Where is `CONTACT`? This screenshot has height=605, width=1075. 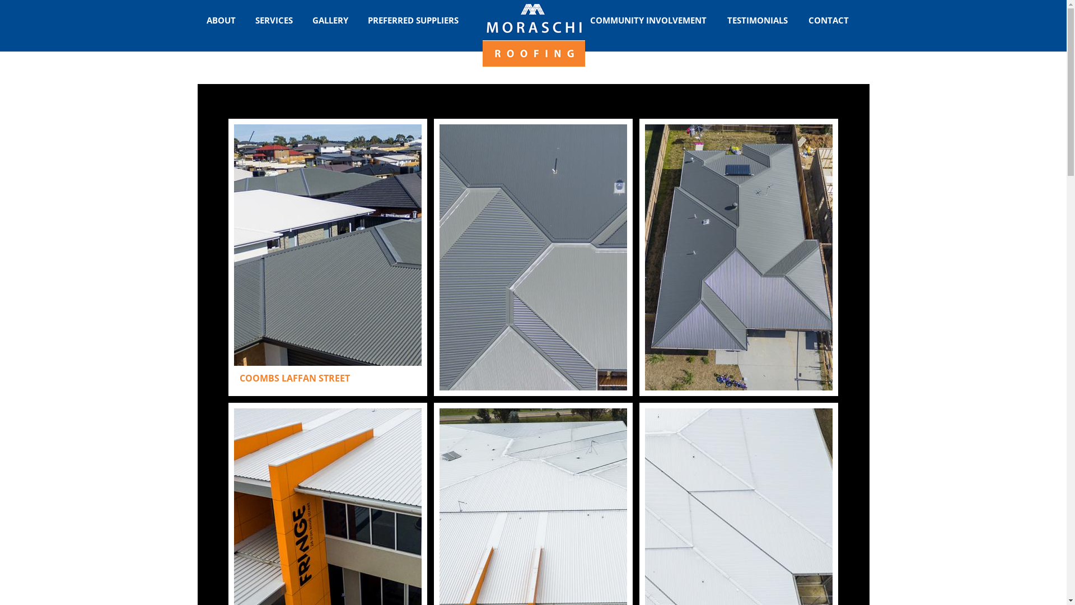 CONTACT is located at coordinates (828, 20).